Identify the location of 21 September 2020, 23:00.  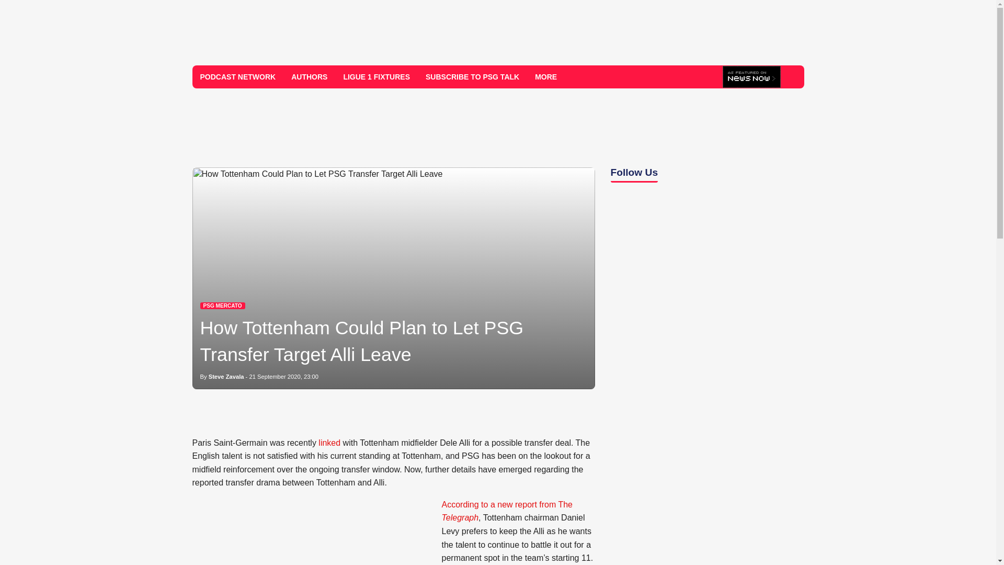
(283, 376).